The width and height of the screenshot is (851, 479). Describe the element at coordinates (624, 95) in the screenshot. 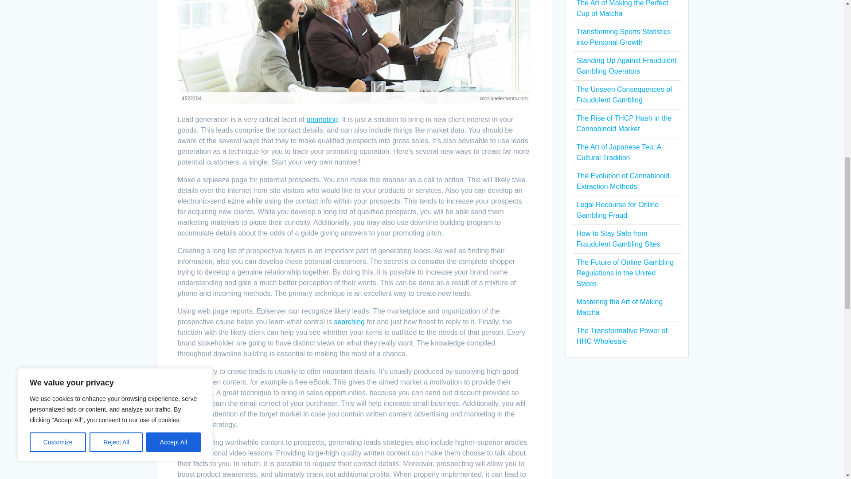

I see `The Unseen Consequences of Fraudulent Gambling` at that location.